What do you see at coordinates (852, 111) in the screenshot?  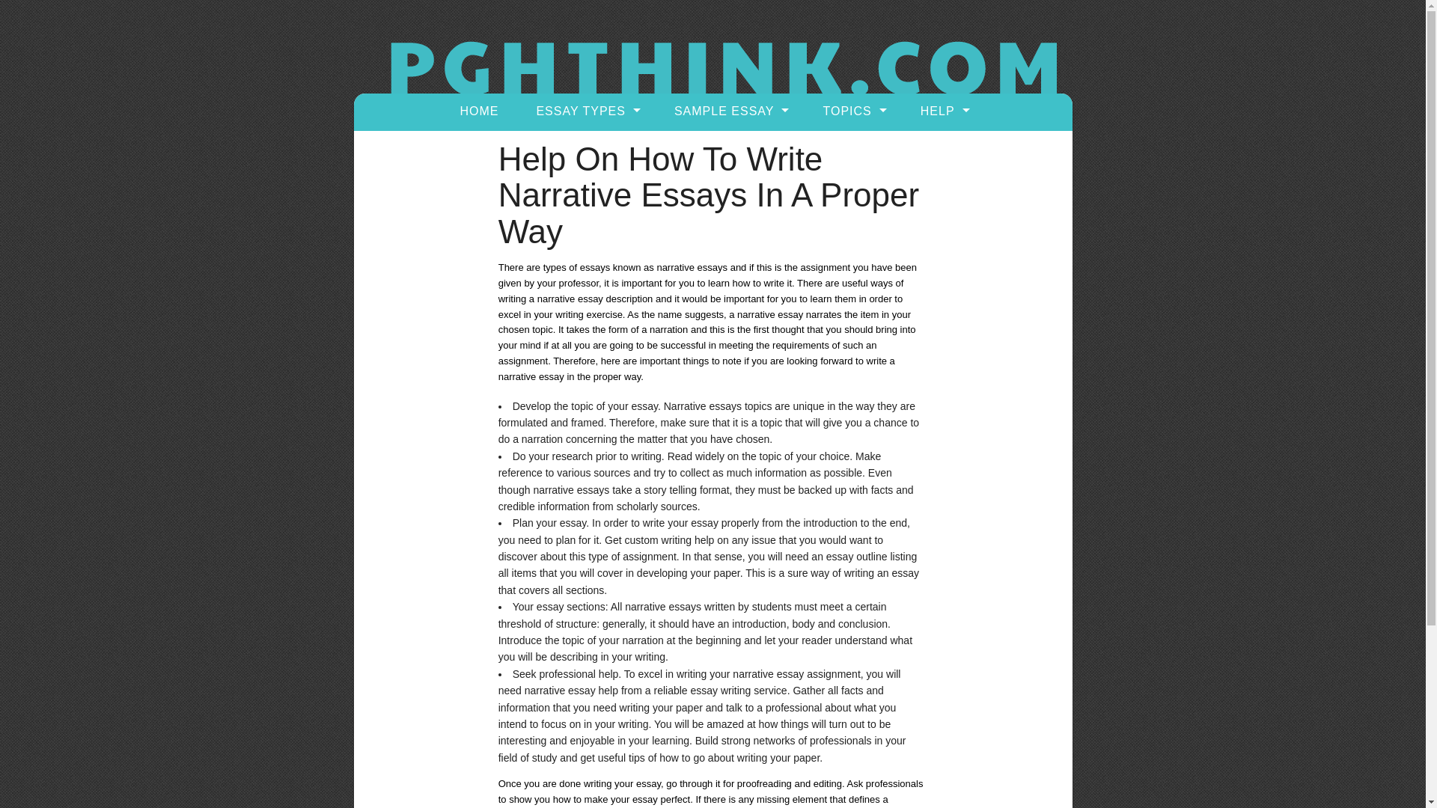 I see `TOPICS` at bounding box center [852, 111].